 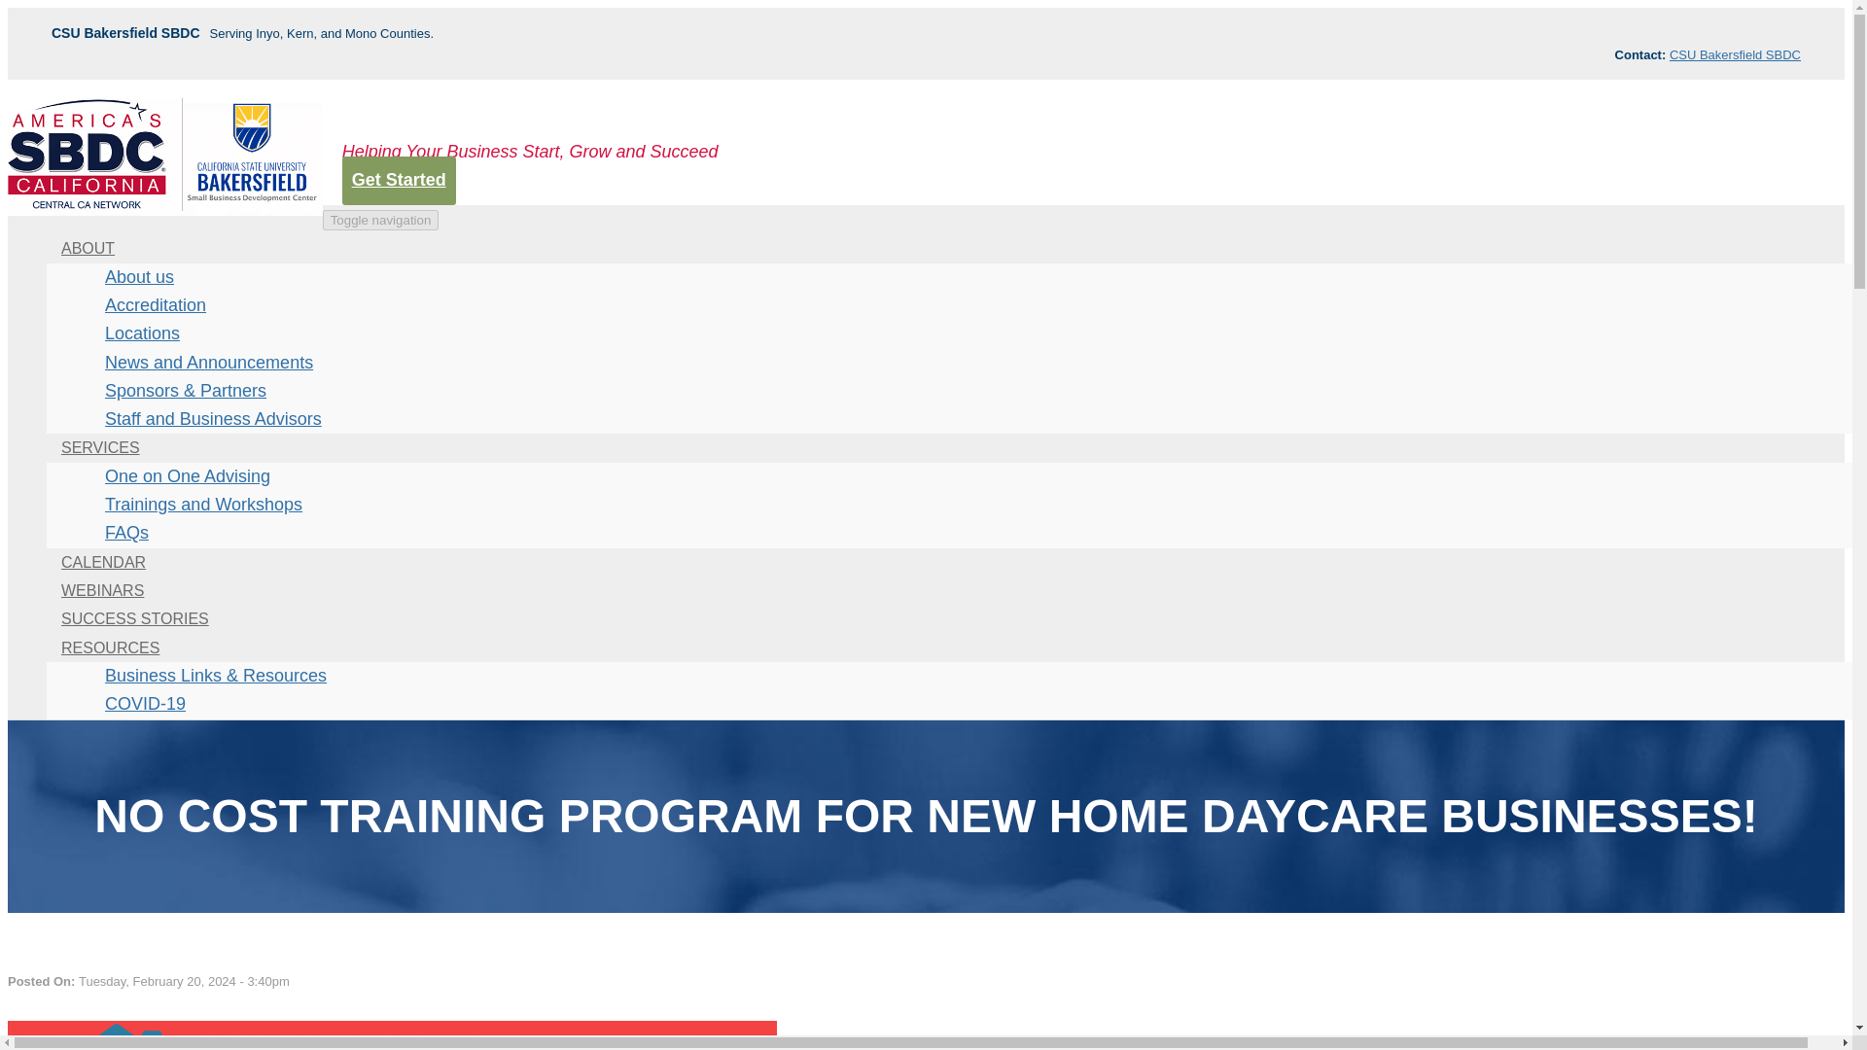 What do you see at coordinates (214, 419) in the screenshot?
I see `Staff and Business Advisors` at bounding box center [214, 419].